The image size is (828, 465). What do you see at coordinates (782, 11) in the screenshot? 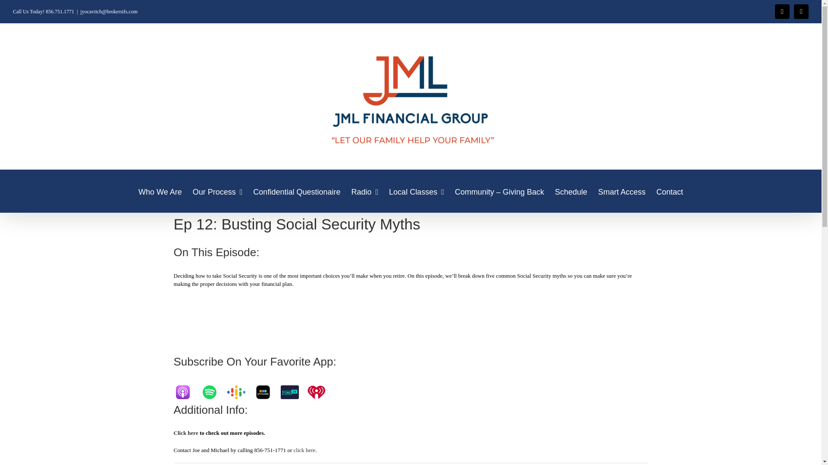
I see `Facebook` at bounding box center [782, 11].